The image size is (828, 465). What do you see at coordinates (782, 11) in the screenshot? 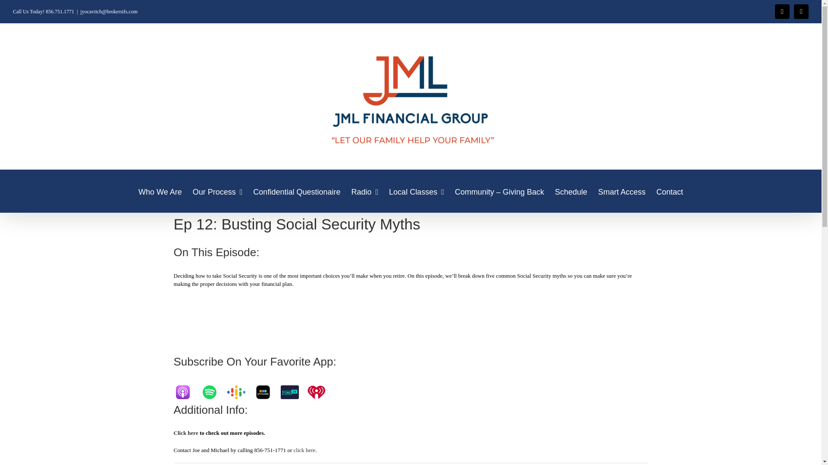
I see `Facebook` at bounding box center [782, 11].